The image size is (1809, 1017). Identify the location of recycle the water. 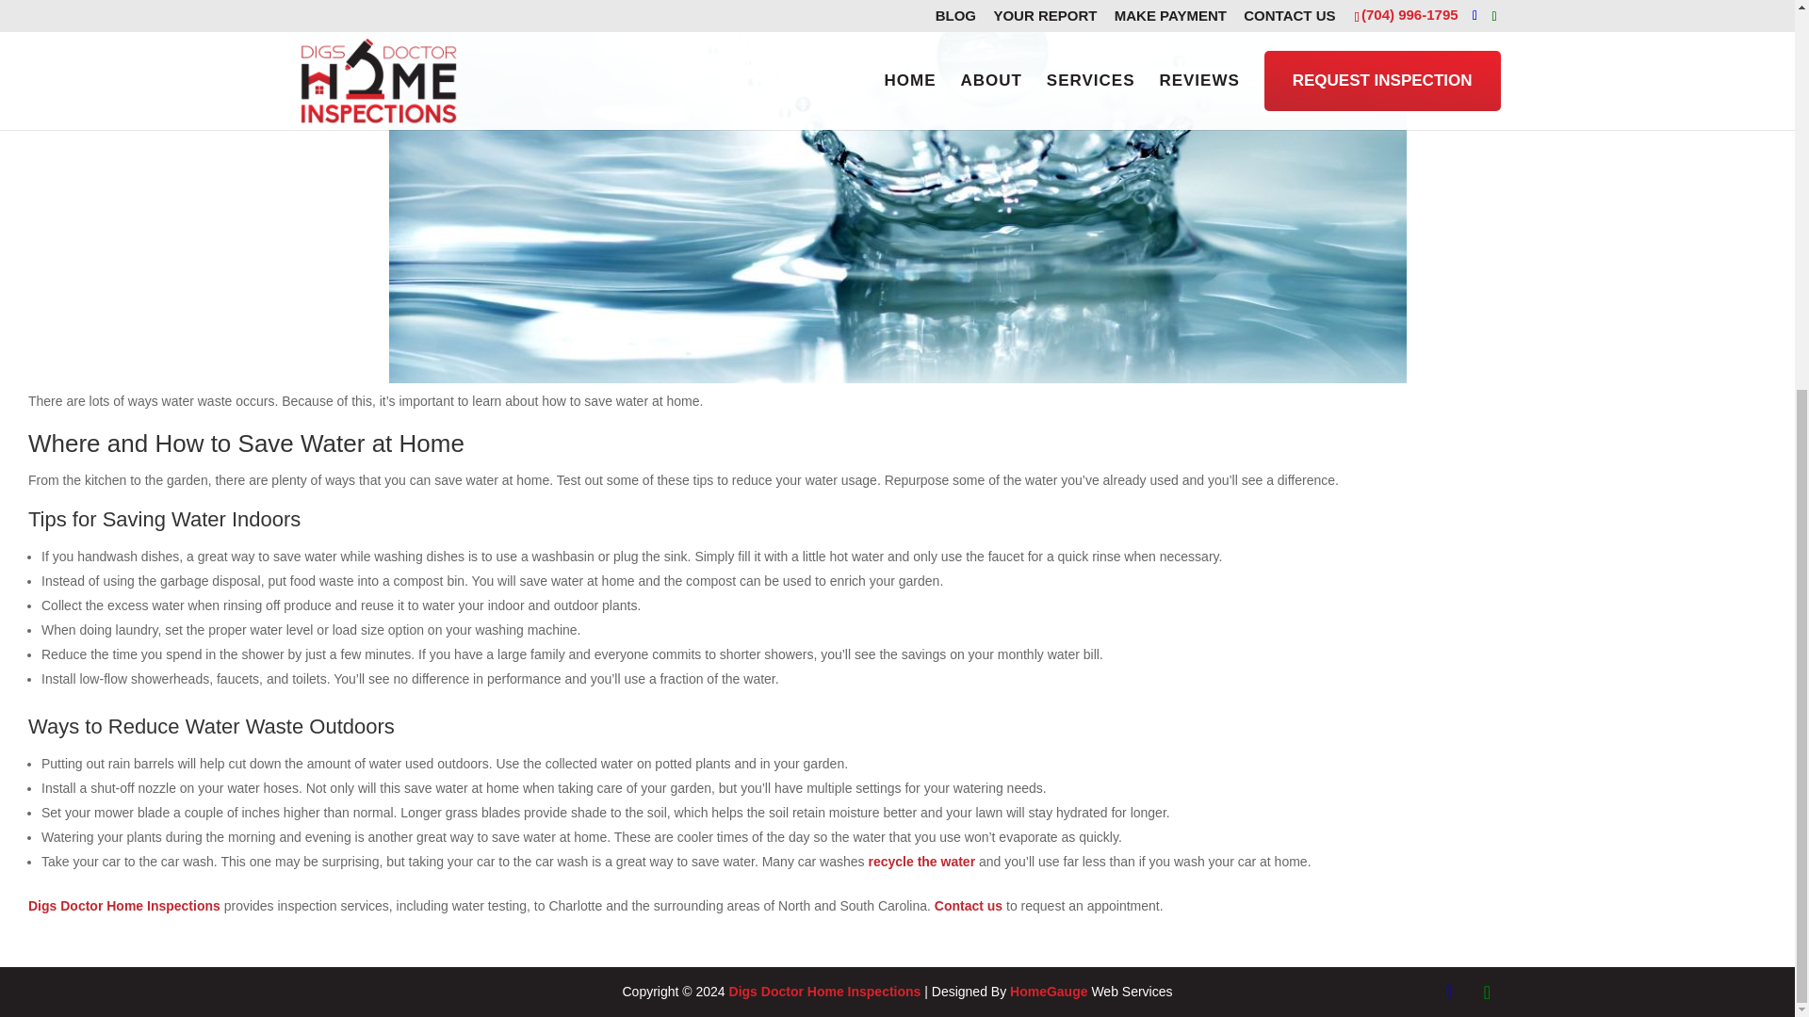
(921, 862).